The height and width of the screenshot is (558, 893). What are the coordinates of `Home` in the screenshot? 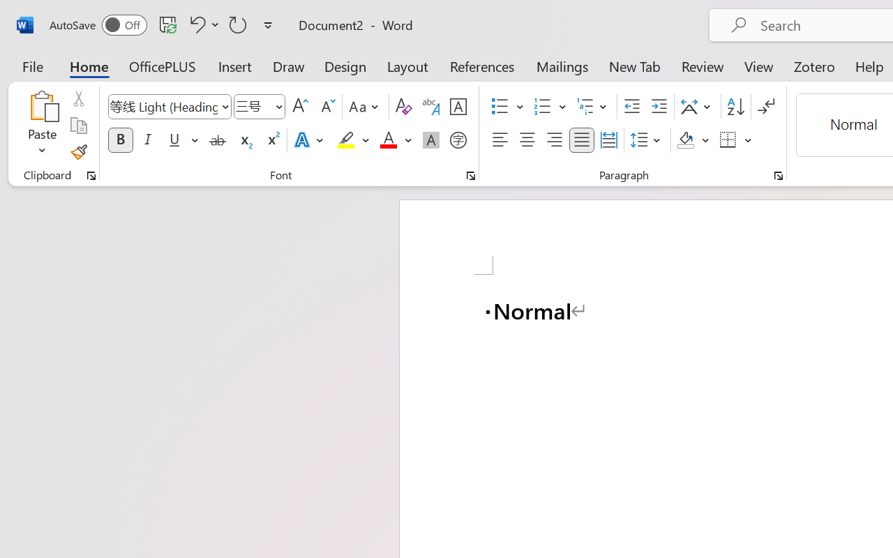 It's located at (89, 66).